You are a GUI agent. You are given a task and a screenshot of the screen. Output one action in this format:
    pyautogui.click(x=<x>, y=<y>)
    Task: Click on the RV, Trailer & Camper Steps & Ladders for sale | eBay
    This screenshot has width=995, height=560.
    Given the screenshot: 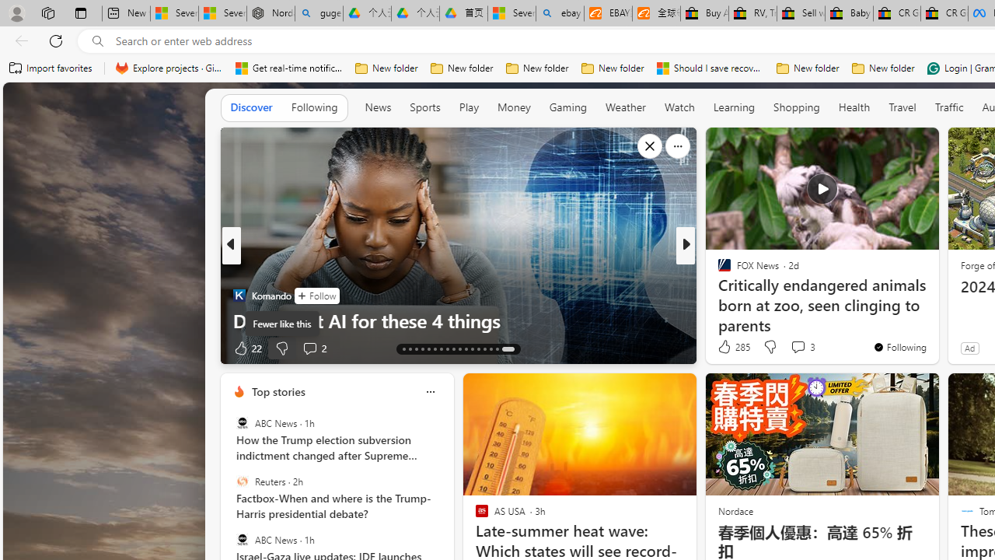 What is the action you would take?
    pyautogui.click(x=752, y=14)
    